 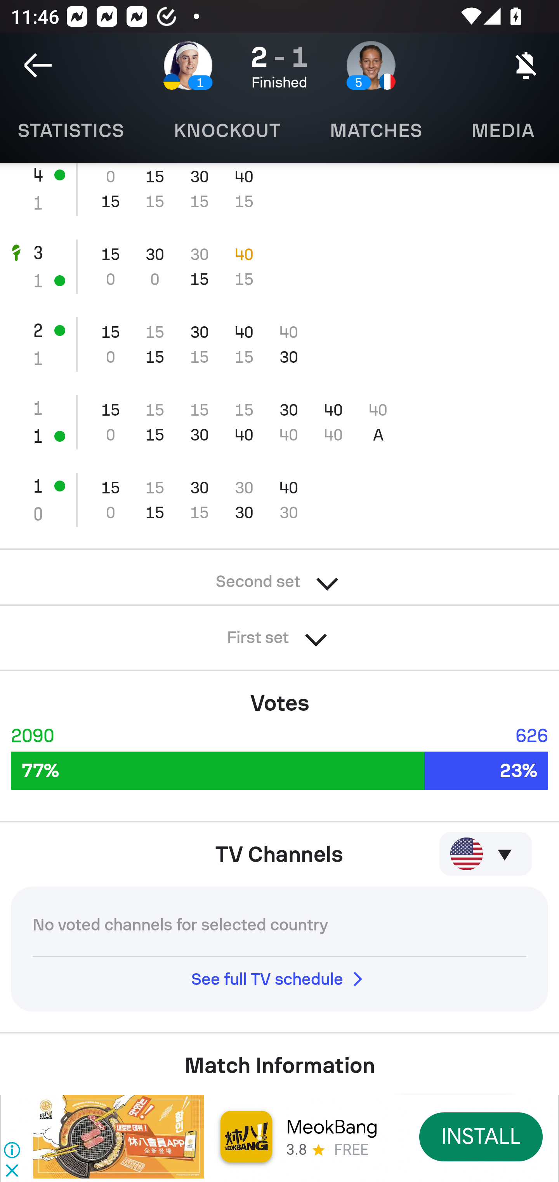 I want to click on 1 15 15 30 30 40 0 0 15 15 30 30, so click(x=279, y=500).